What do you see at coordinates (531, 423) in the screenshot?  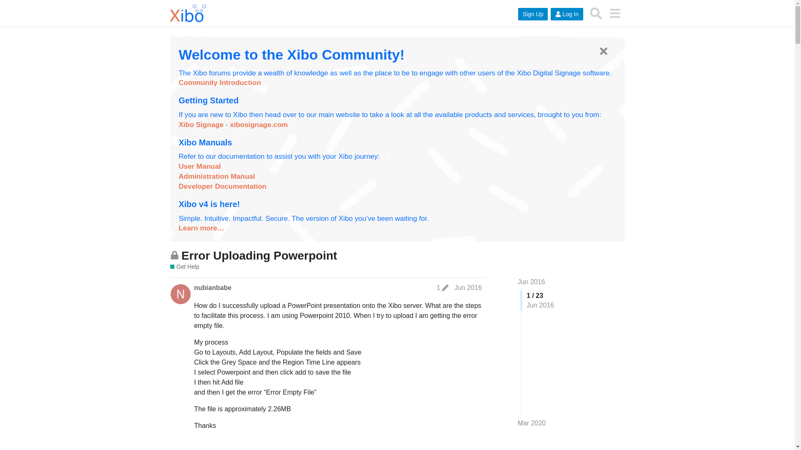 I see `Mar 2020` at bounding box center [531, 423].